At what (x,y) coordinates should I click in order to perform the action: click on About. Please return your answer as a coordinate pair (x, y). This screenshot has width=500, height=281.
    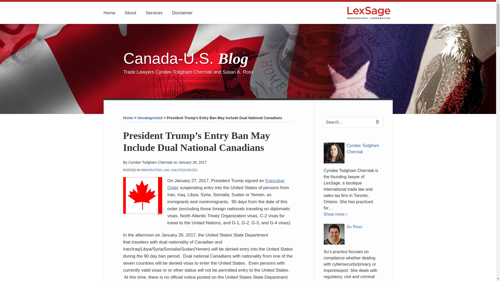
    Looking at the image, I should click on (130, 13).